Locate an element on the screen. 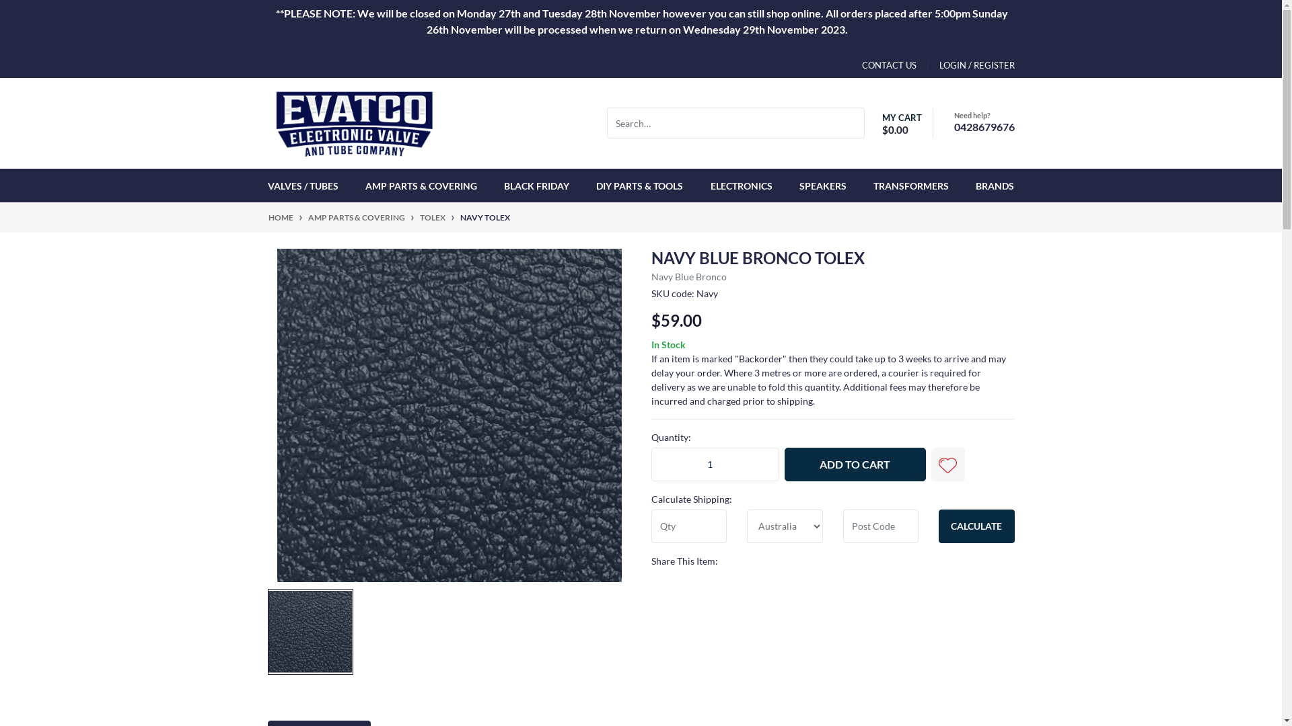 The height and width of the screenshot is (726, 1292). TRANSFORMERS is located at coordinates (911, 186).